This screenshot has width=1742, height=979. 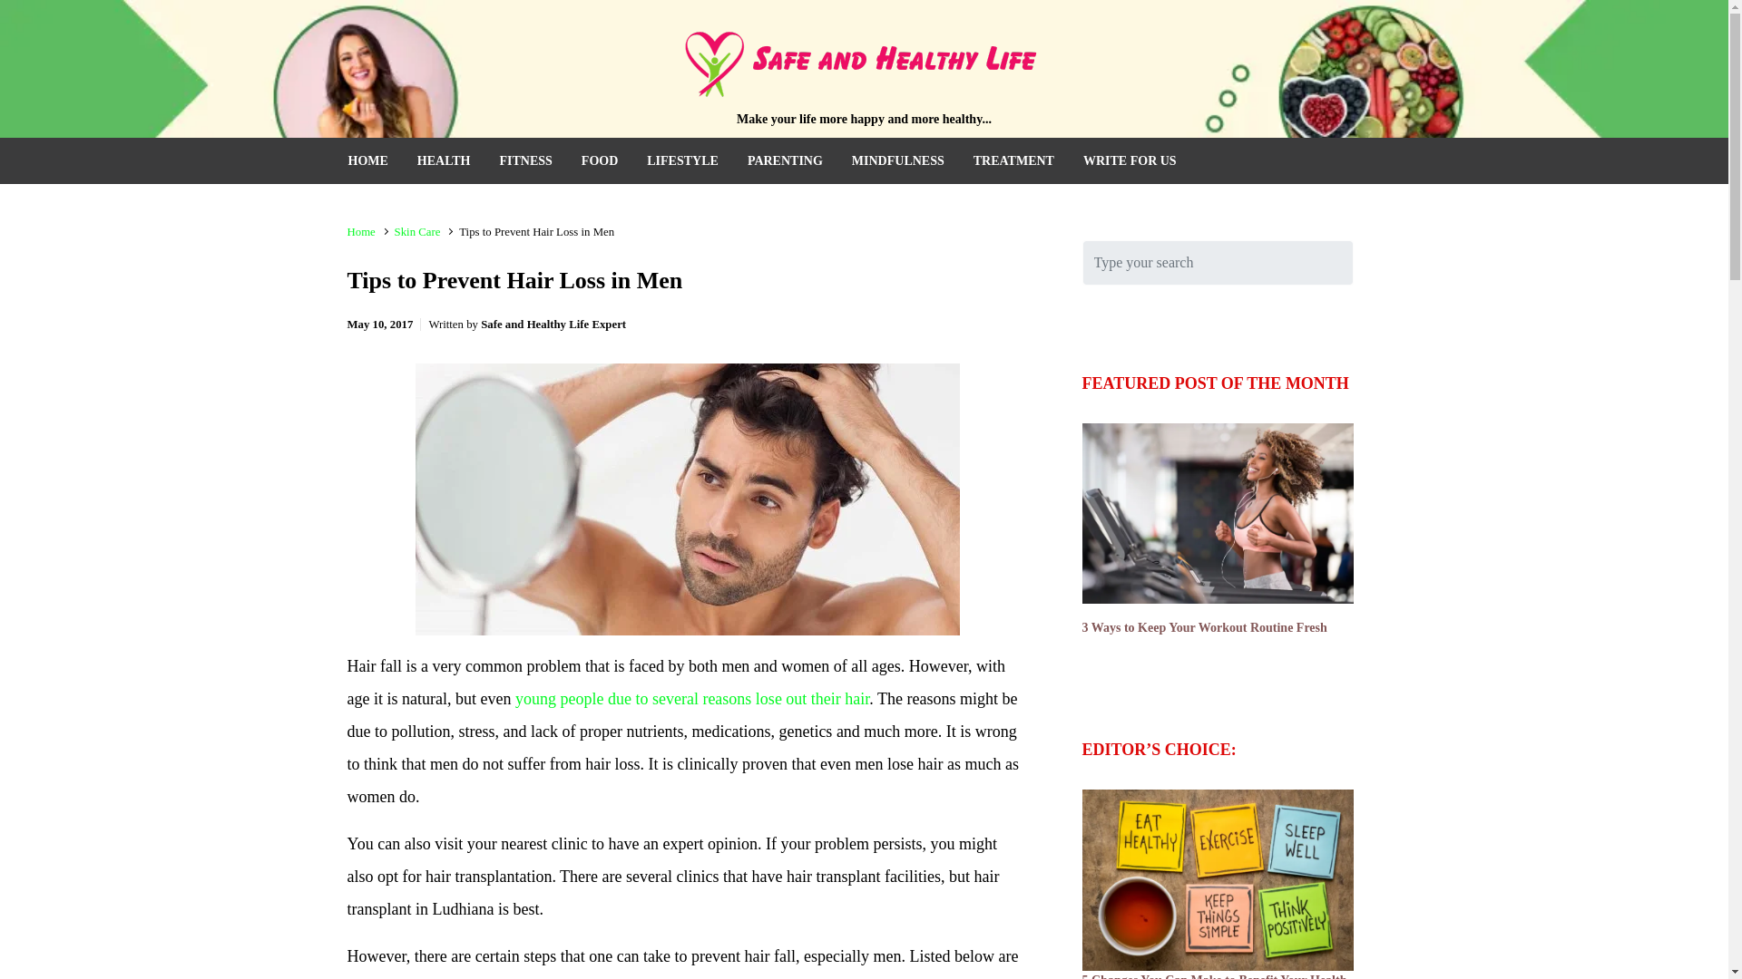 I want to click on WRITE FOR US, so click(x=1130, y=161).